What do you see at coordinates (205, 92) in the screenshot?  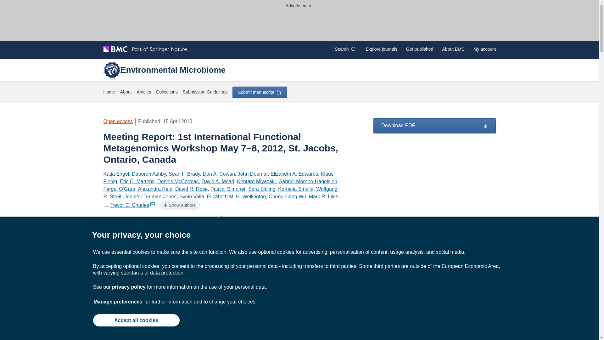 I see `Submission Guidelines` at bounding box center [205, 92].